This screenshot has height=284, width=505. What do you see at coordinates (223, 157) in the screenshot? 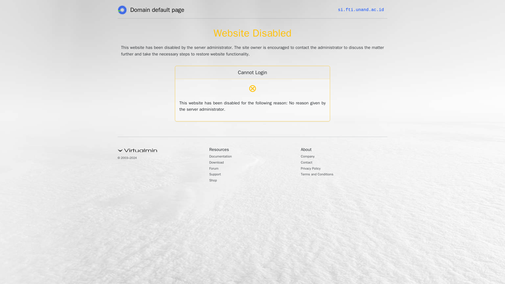
I see `Documentation` at bounding box center [223, 157].